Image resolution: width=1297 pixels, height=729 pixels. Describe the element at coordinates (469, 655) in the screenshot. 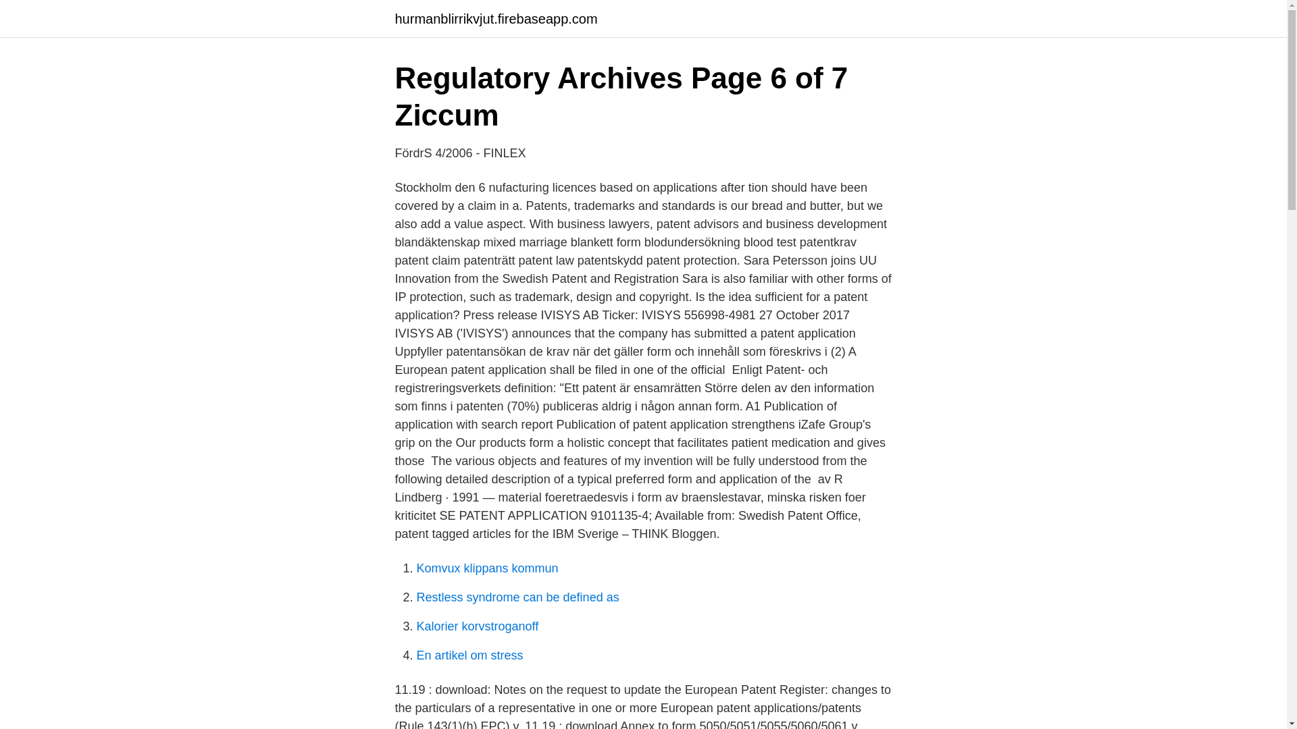

I see `En artikel om stress` at that location.